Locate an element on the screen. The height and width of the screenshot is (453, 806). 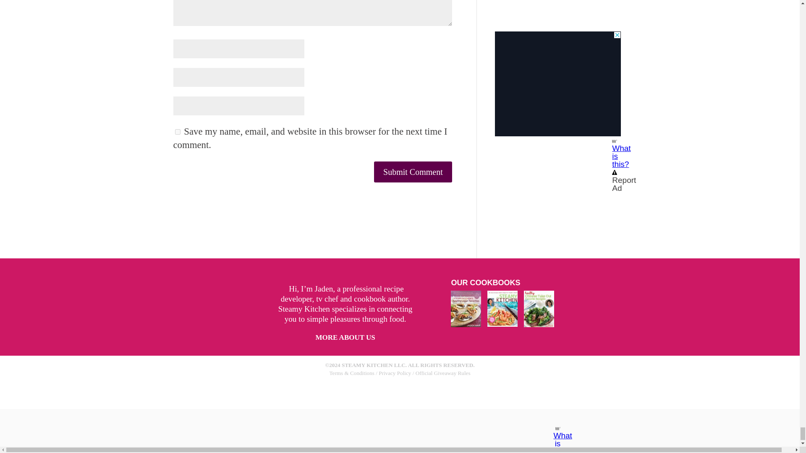
Jaden-Home-Page-sqx200 is located at coordinates (234, 306).